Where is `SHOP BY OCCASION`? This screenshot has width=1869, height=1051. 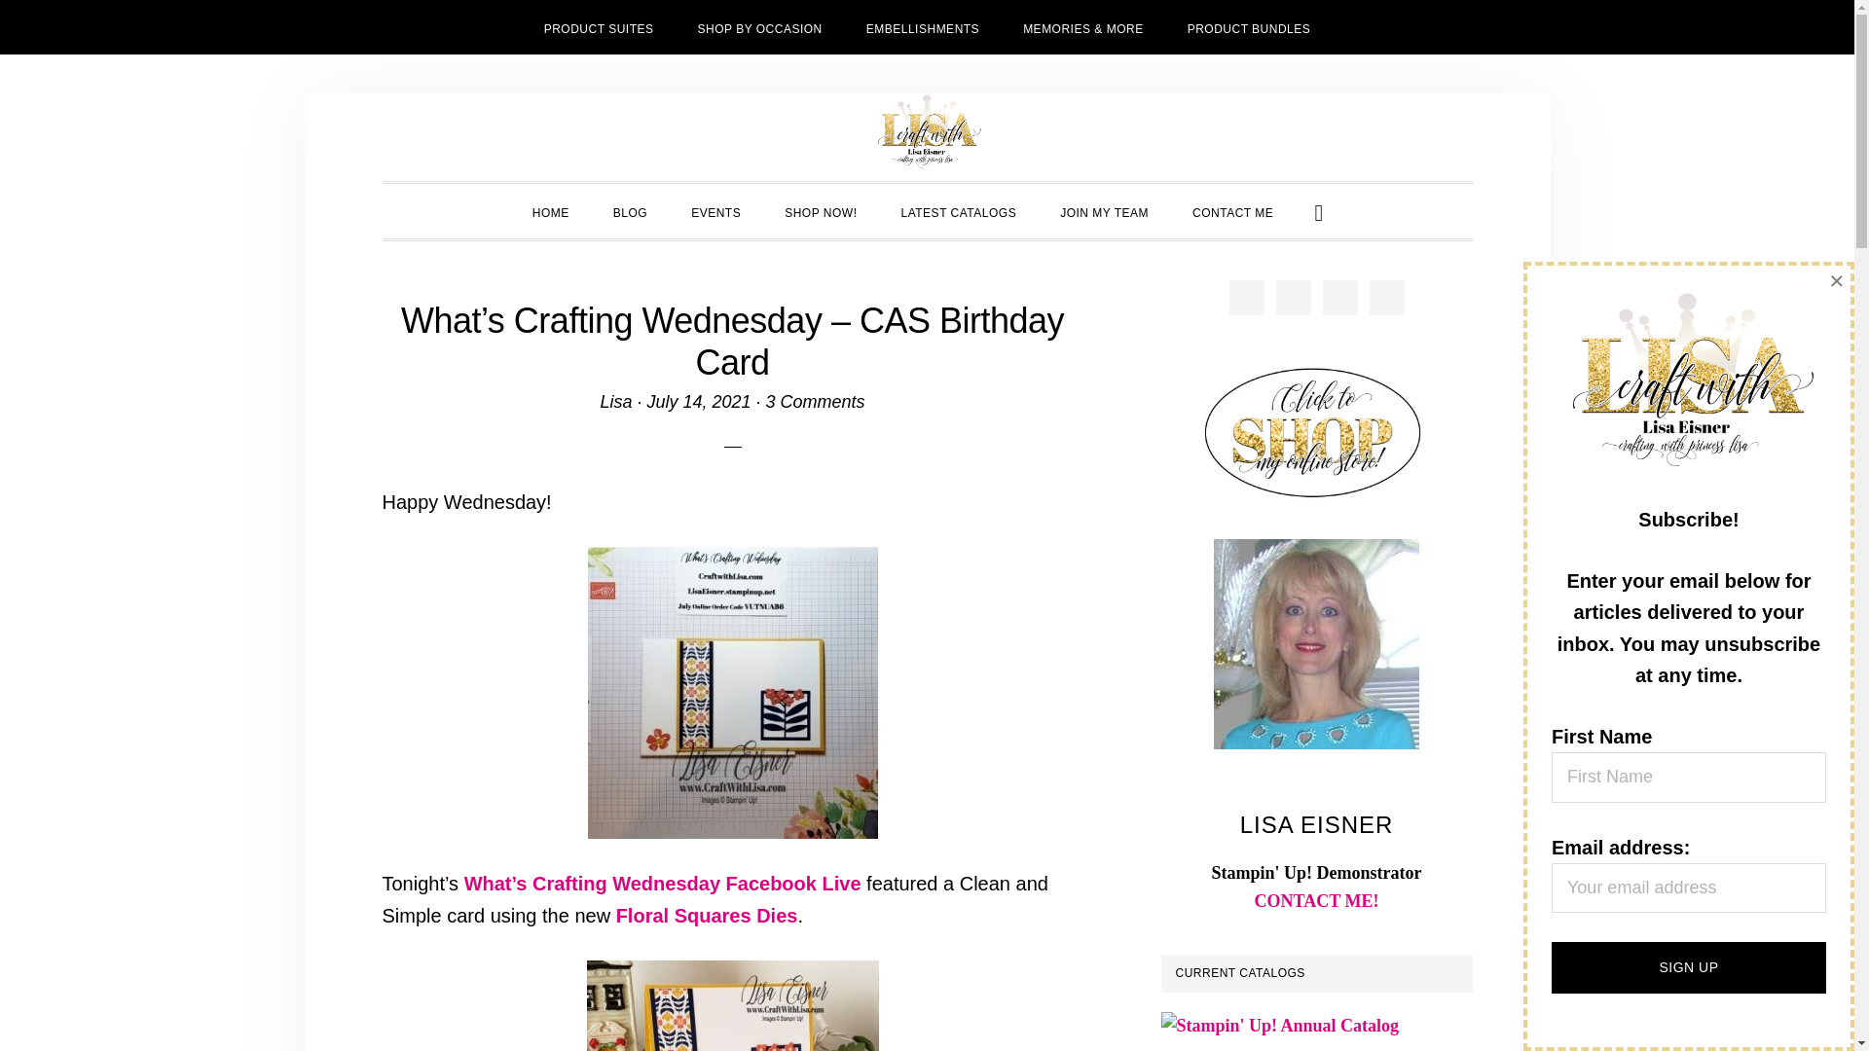
SHOP BY OCCASION is located at coordinates (759, 27).